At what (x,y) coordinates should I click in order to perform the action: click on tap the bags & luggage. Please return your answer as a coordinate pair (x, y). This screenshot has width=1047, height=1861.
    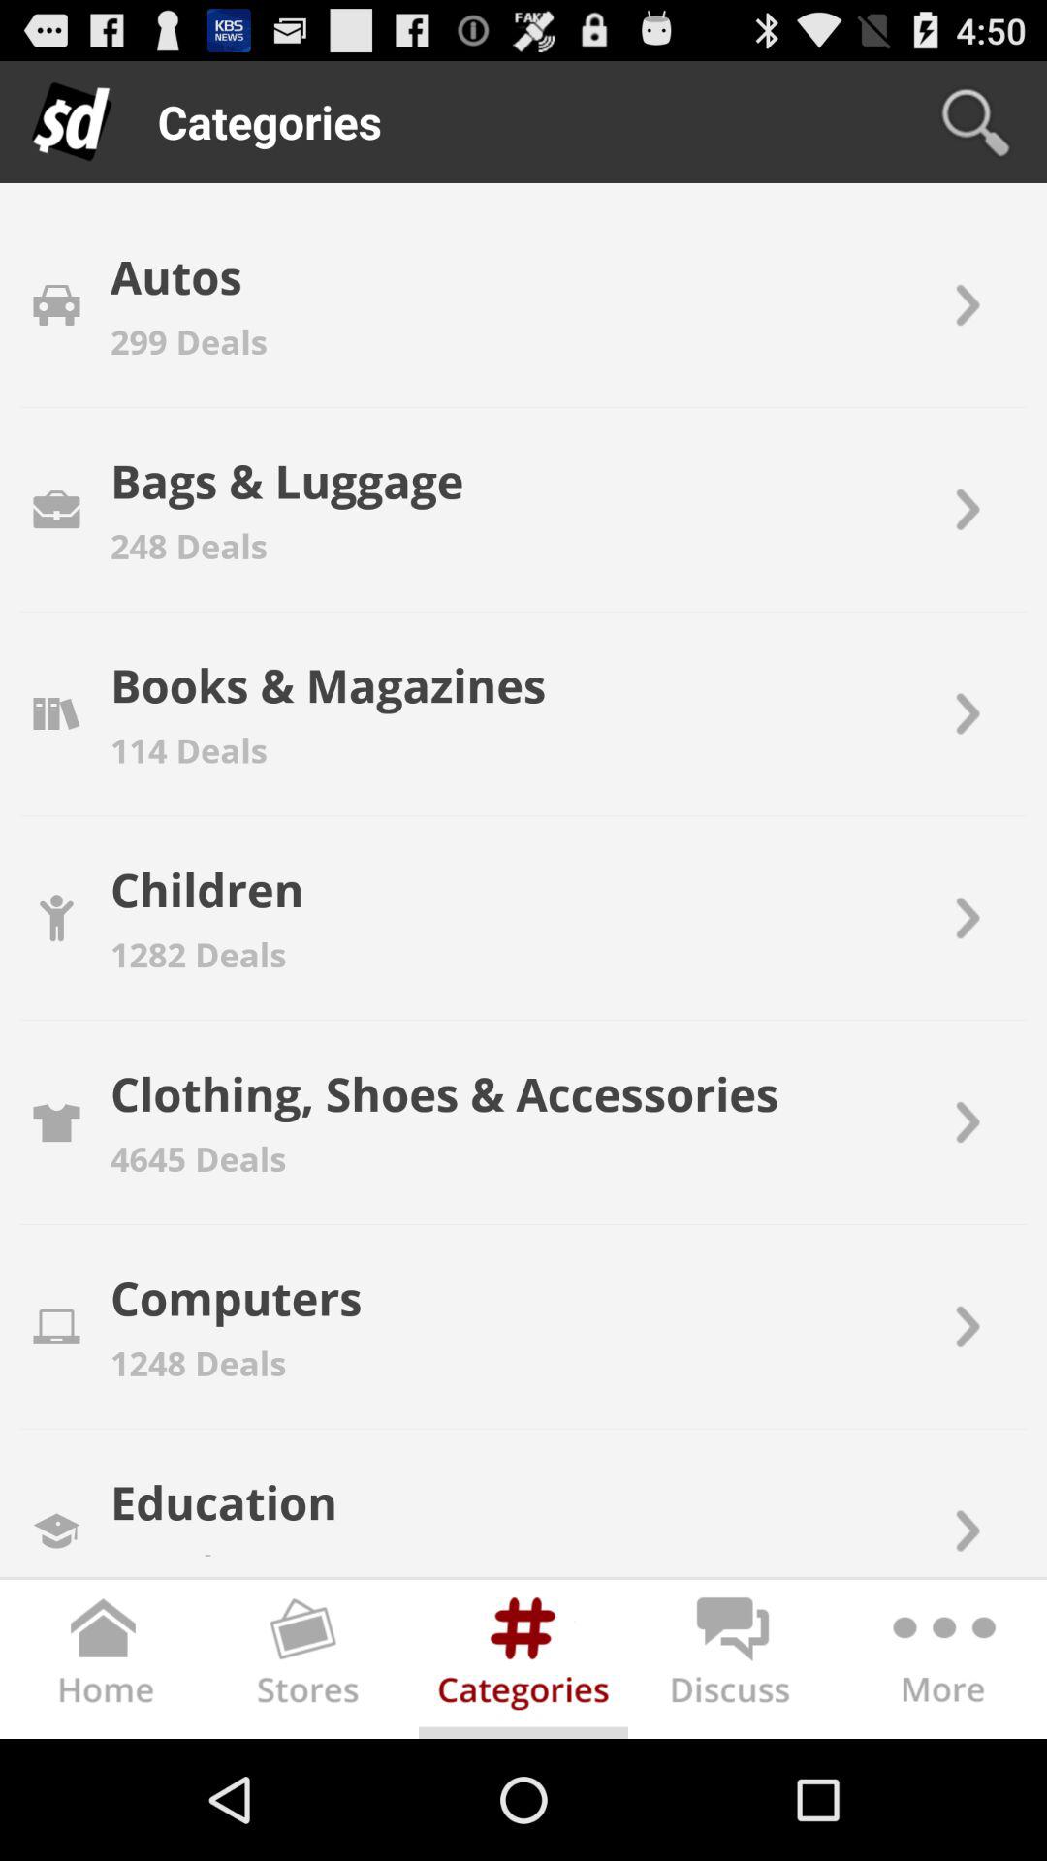
    Looking at the image, I should click on (287, 481).